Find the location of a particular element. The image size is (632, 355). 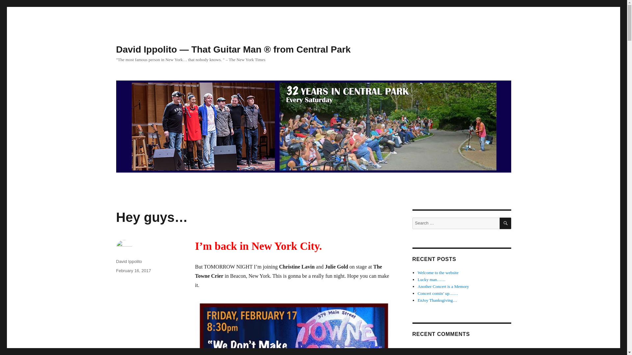

David Ippolito is located at coordinates (128, 262).